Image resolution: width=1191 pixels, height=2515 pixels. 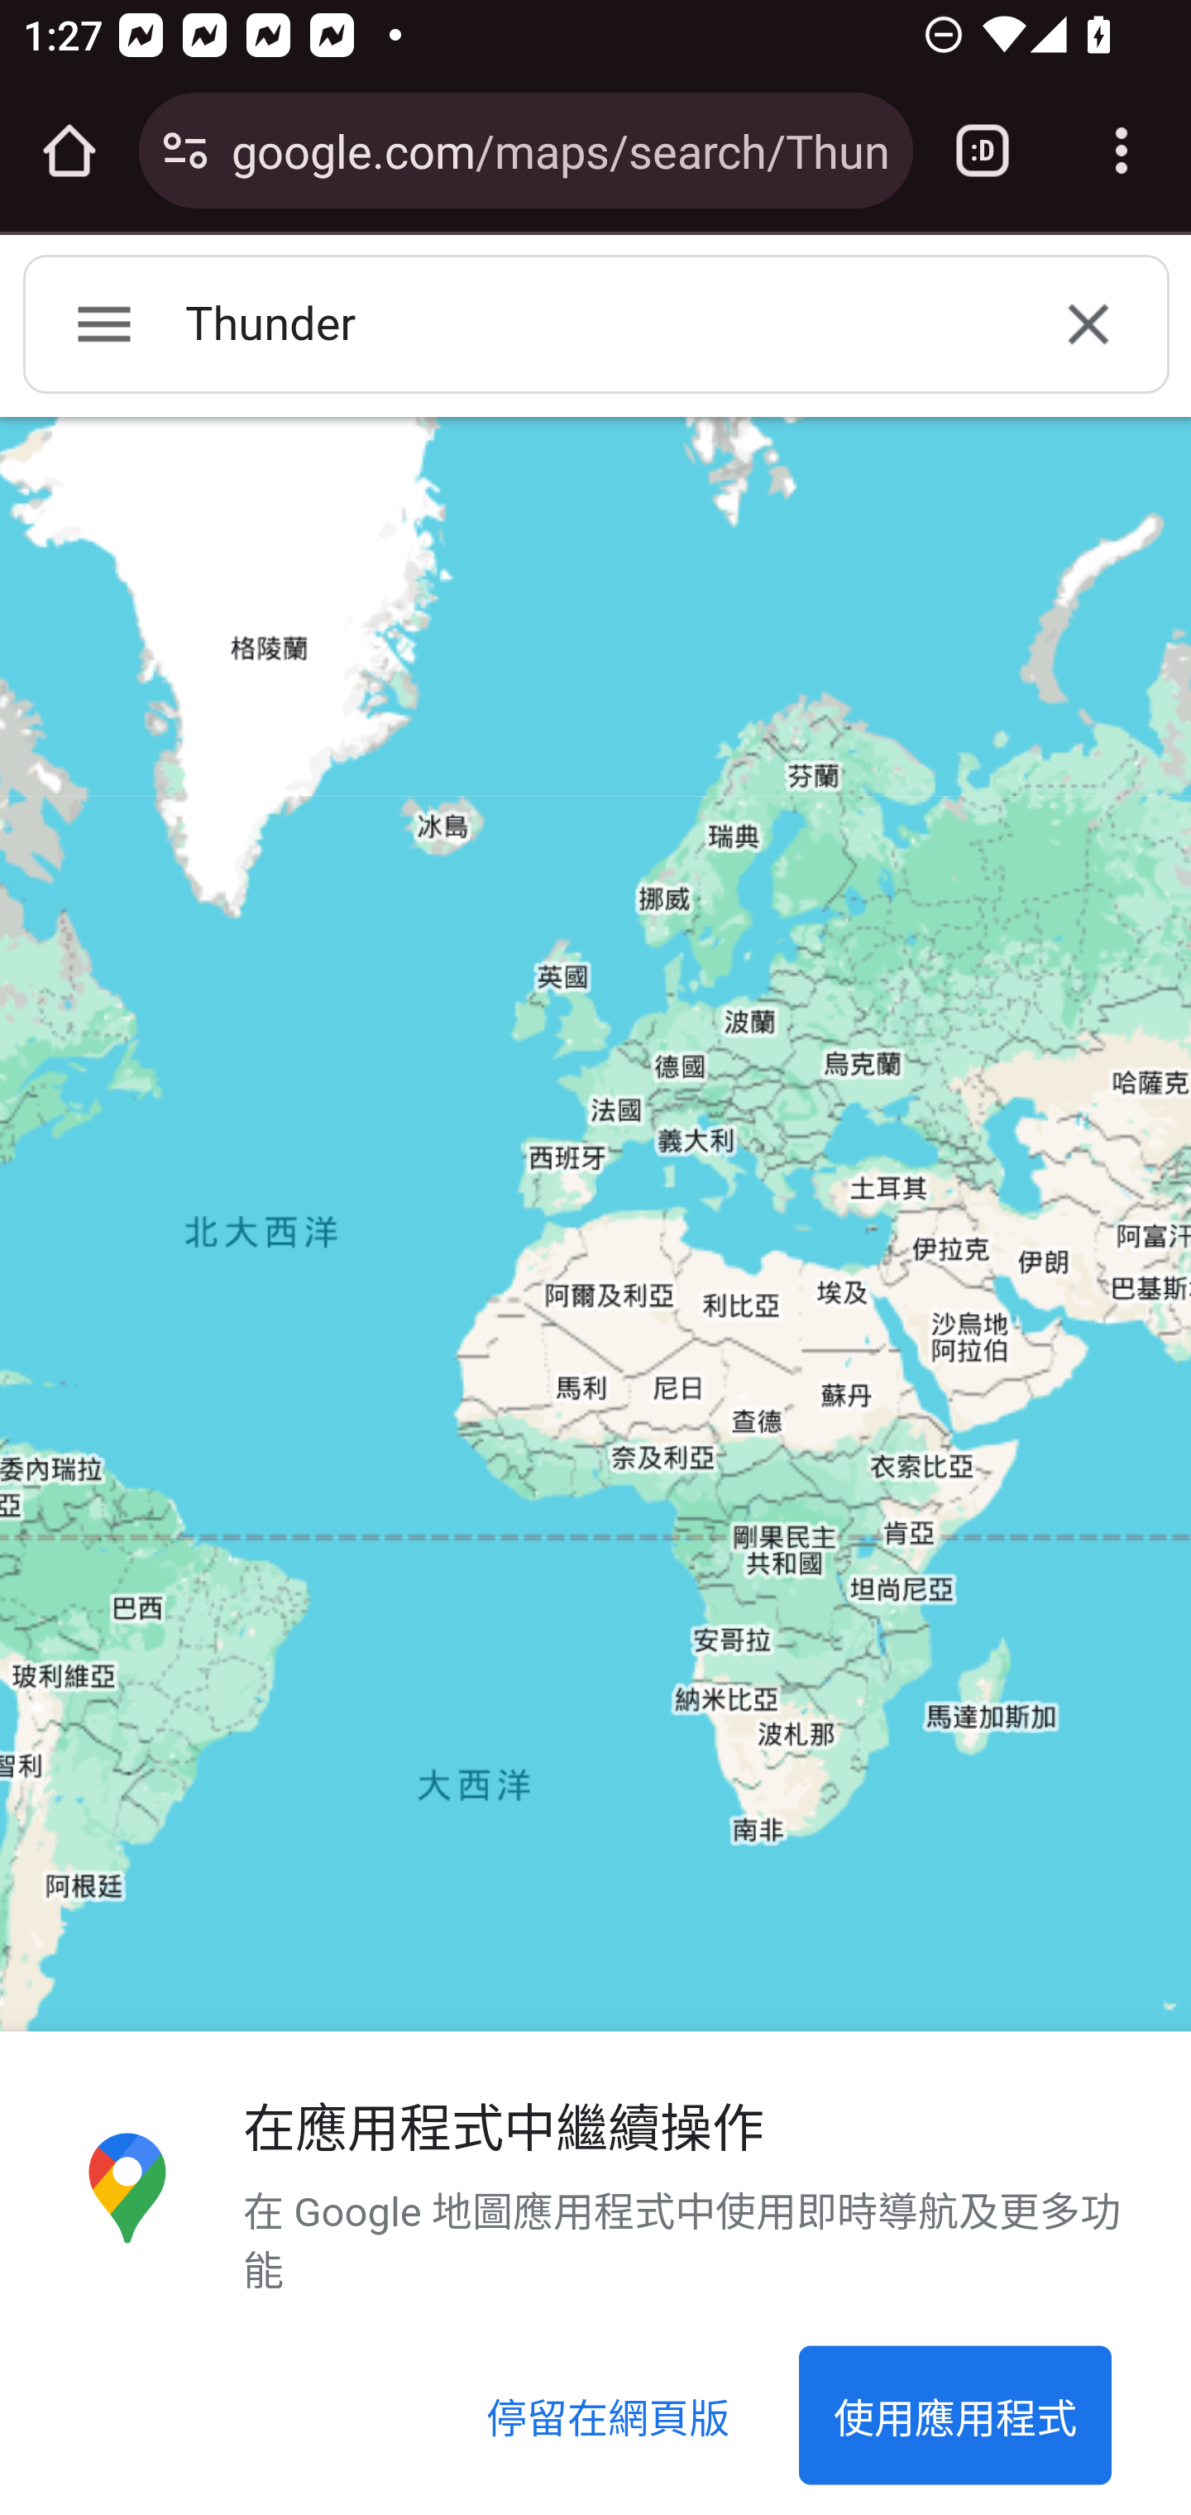 I want to click on Open the home page, so click(x=69, y=151).